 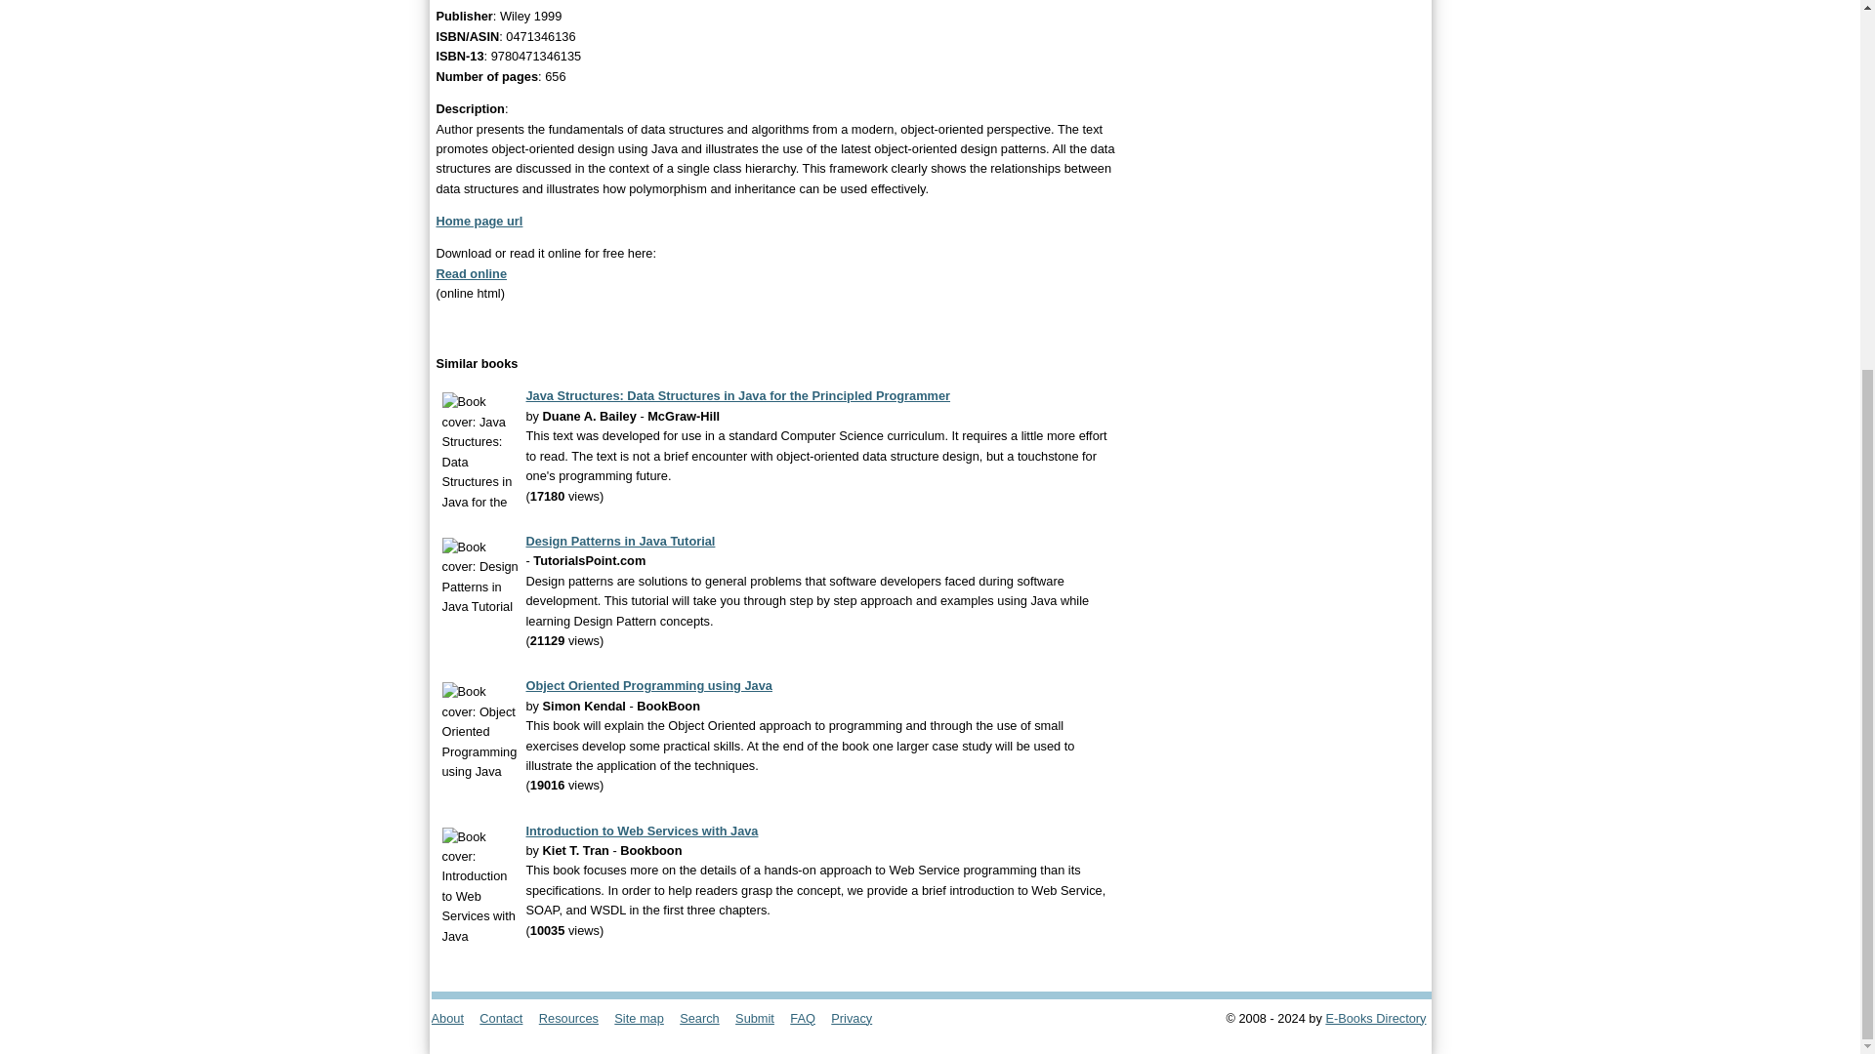 I want to click on Resources, so click(x=574, y=1017).